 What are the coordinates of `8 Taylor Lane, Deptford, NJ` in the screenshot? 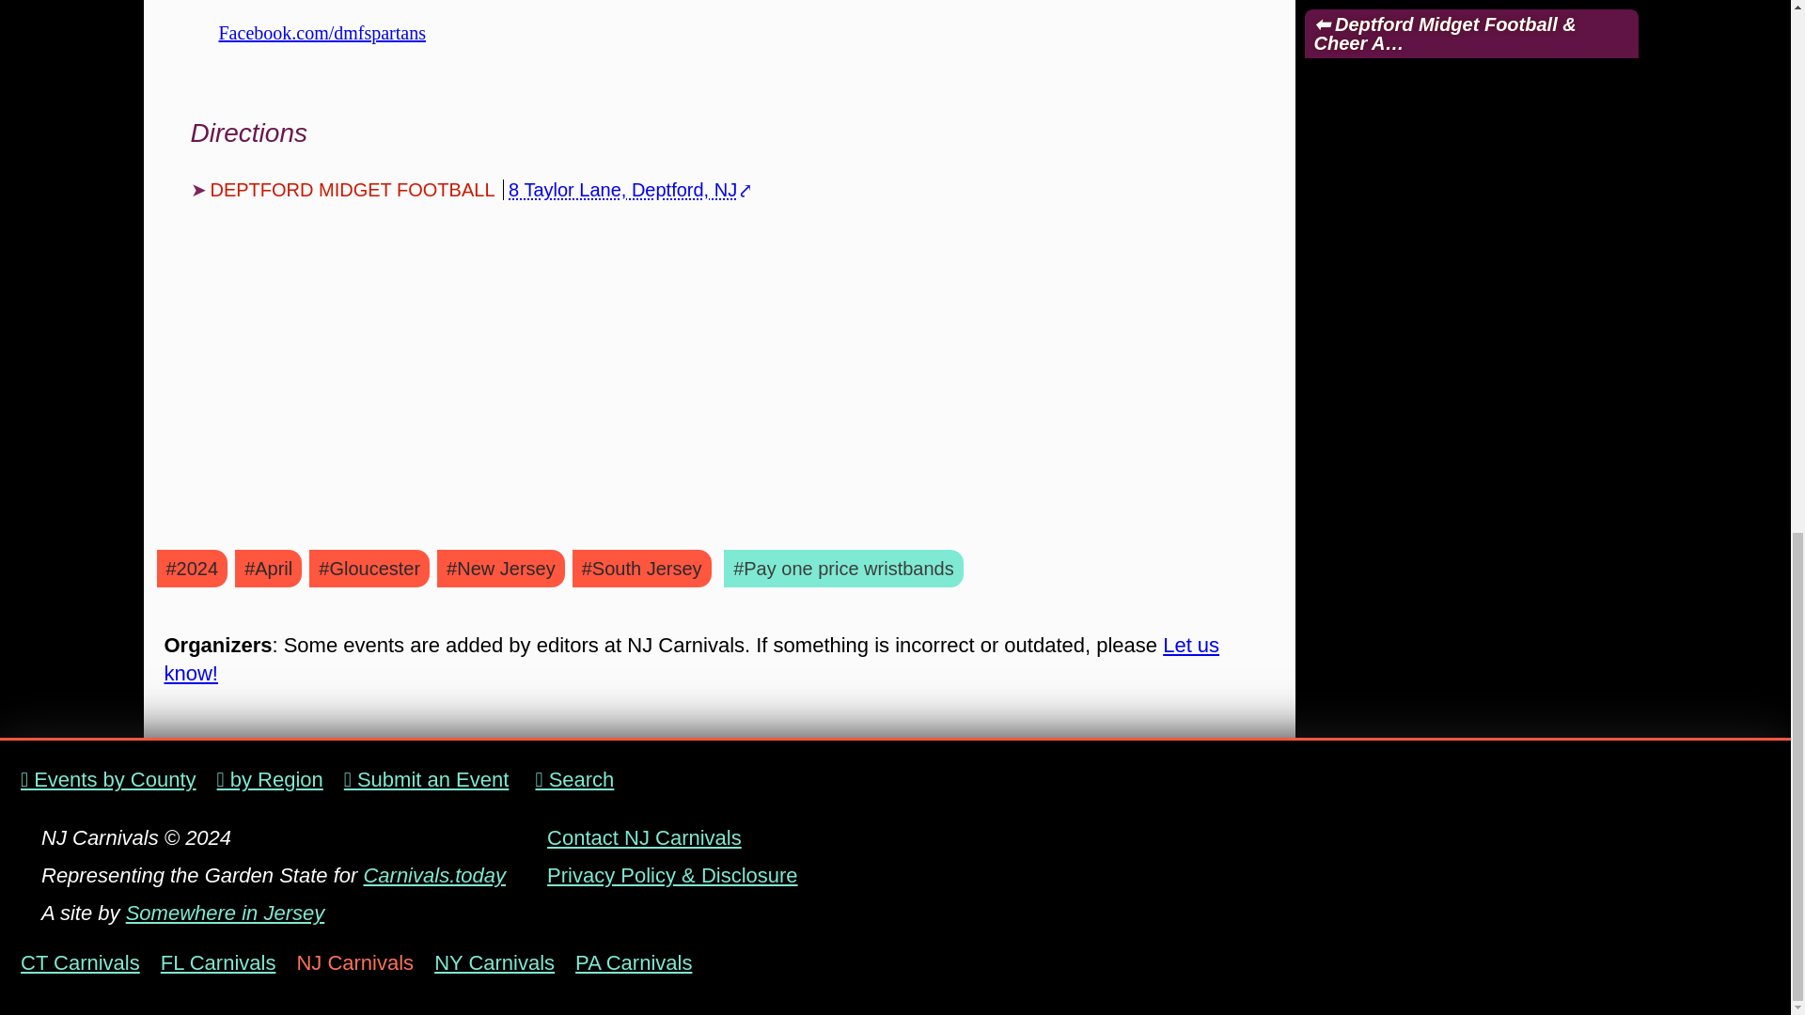 It's located at (622, 190).